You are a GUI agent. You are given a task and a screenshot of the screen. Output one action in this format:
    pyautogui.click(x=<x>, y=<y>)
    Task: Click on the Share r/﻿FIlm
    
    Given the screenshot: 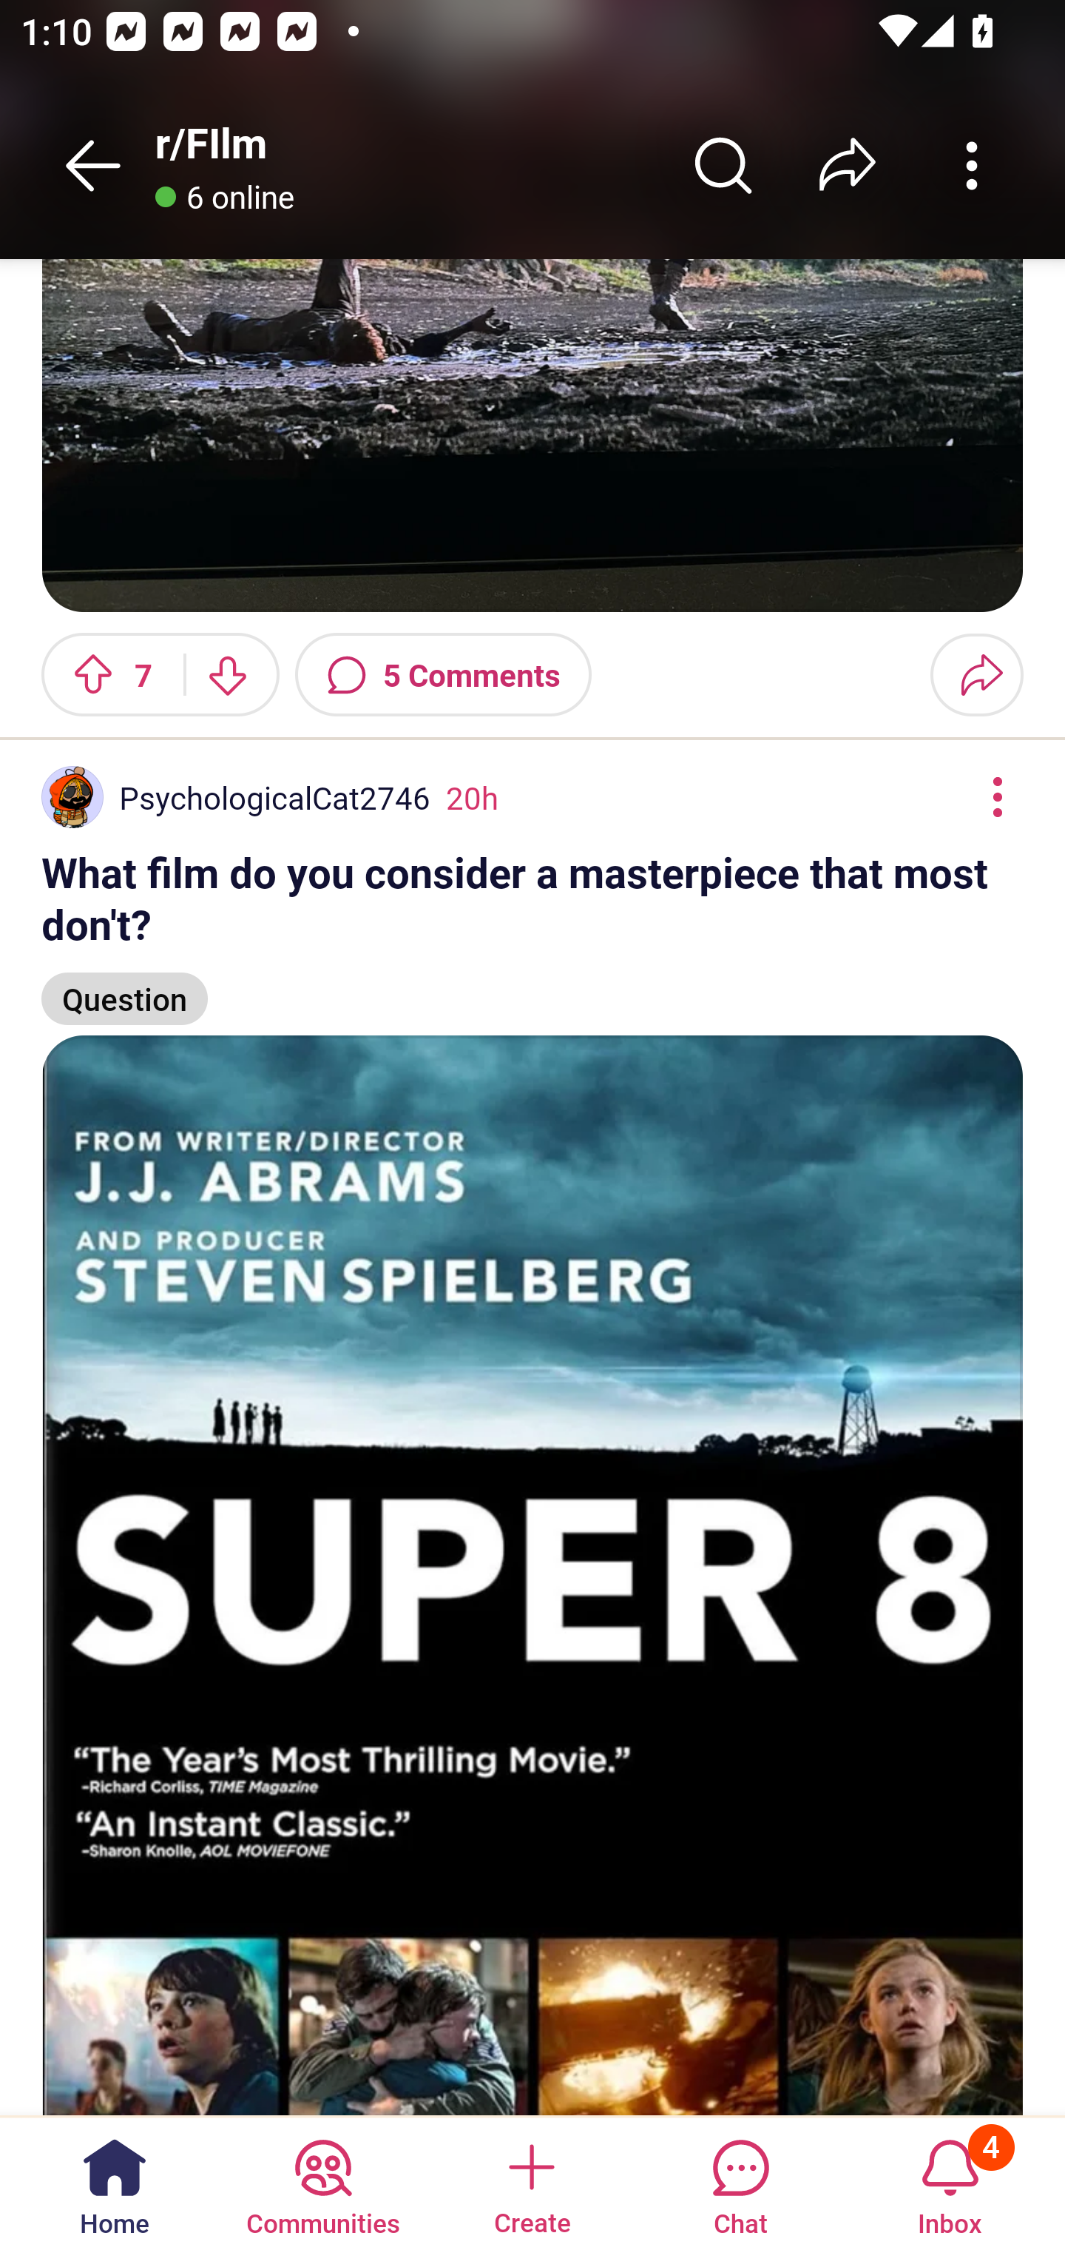 What is the action you would take?
    pyautogui.click(x=848, y=165)
    